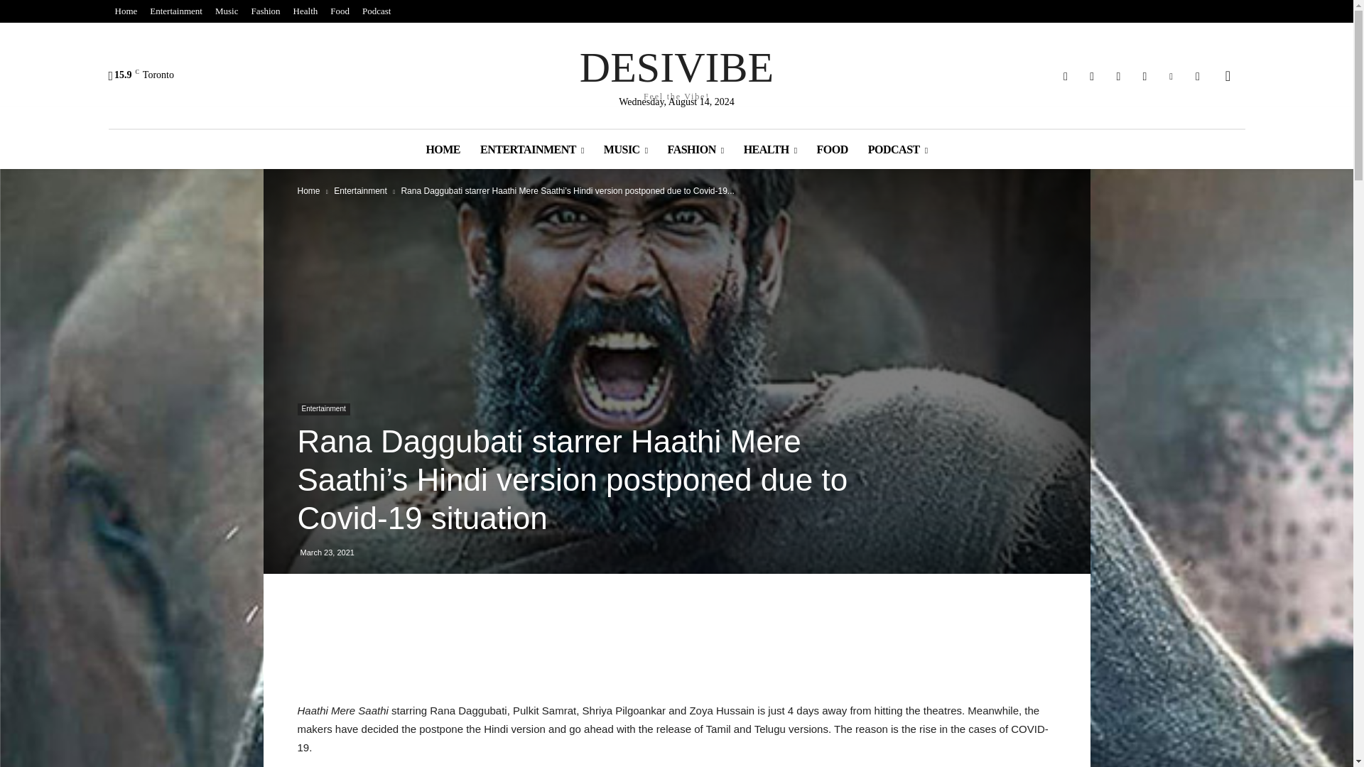  What do you see at coordinates (377, 11) in the screenshot?
I see `Podcast` at bounding box center [377, 11].